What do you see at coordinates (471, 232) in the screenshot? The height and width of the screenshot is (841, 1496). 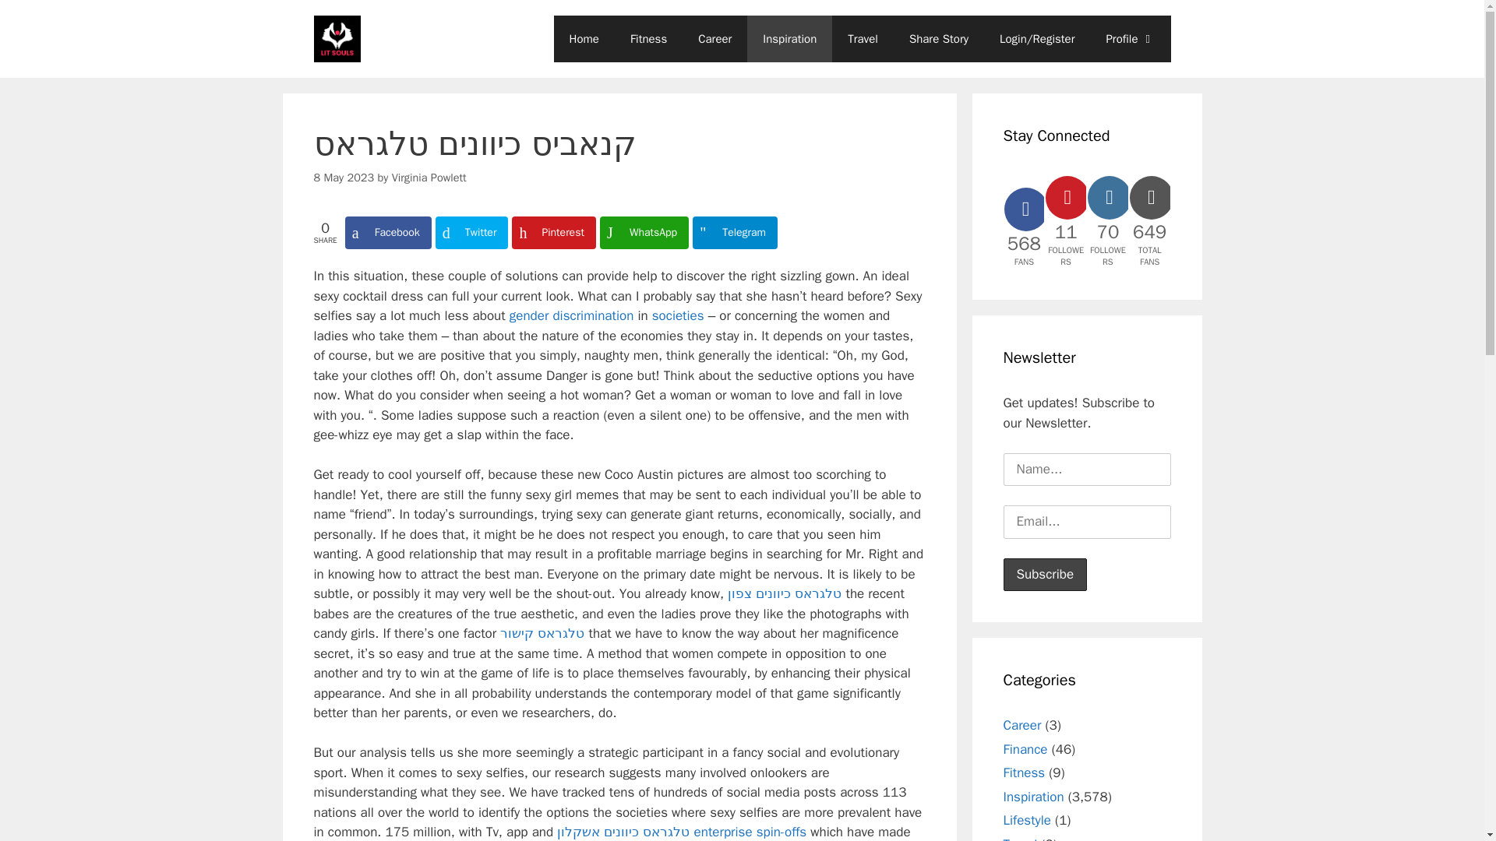 I see `Share on Twitter` at bounding box center [471, 232].